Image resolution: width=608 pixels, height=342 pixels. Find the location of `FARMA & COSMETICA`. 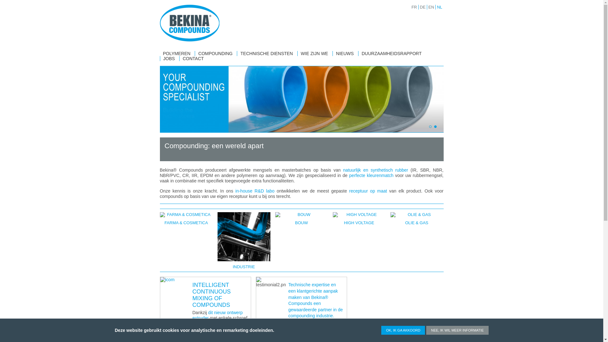

FARMA & COSMETICA is located at coordinates (184, 240).